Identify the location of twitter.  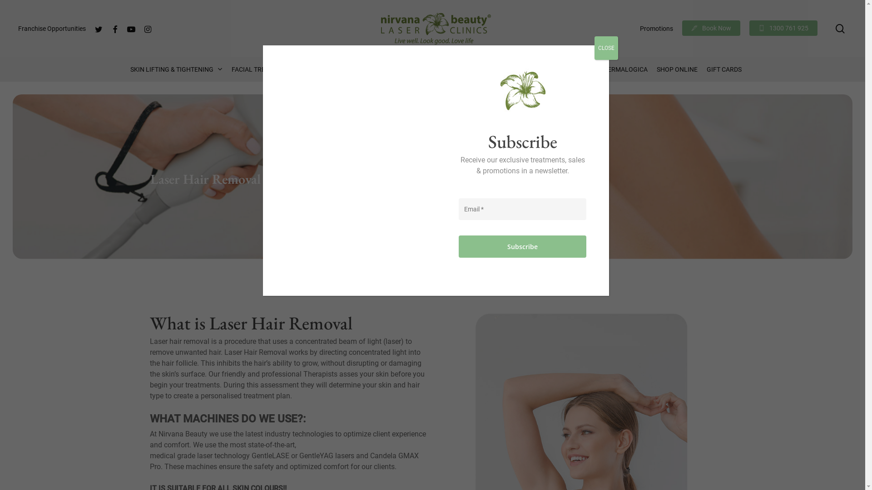
(99, 28).